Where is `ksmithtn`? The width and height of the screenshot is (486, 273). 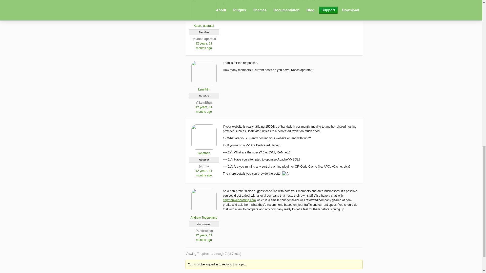
ksmithtn is located at coordinates (204, 87).